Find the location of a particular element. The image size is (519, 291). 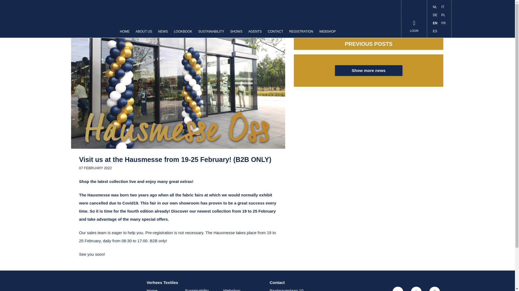

ABOUT US is located at coordinates (144, 34).